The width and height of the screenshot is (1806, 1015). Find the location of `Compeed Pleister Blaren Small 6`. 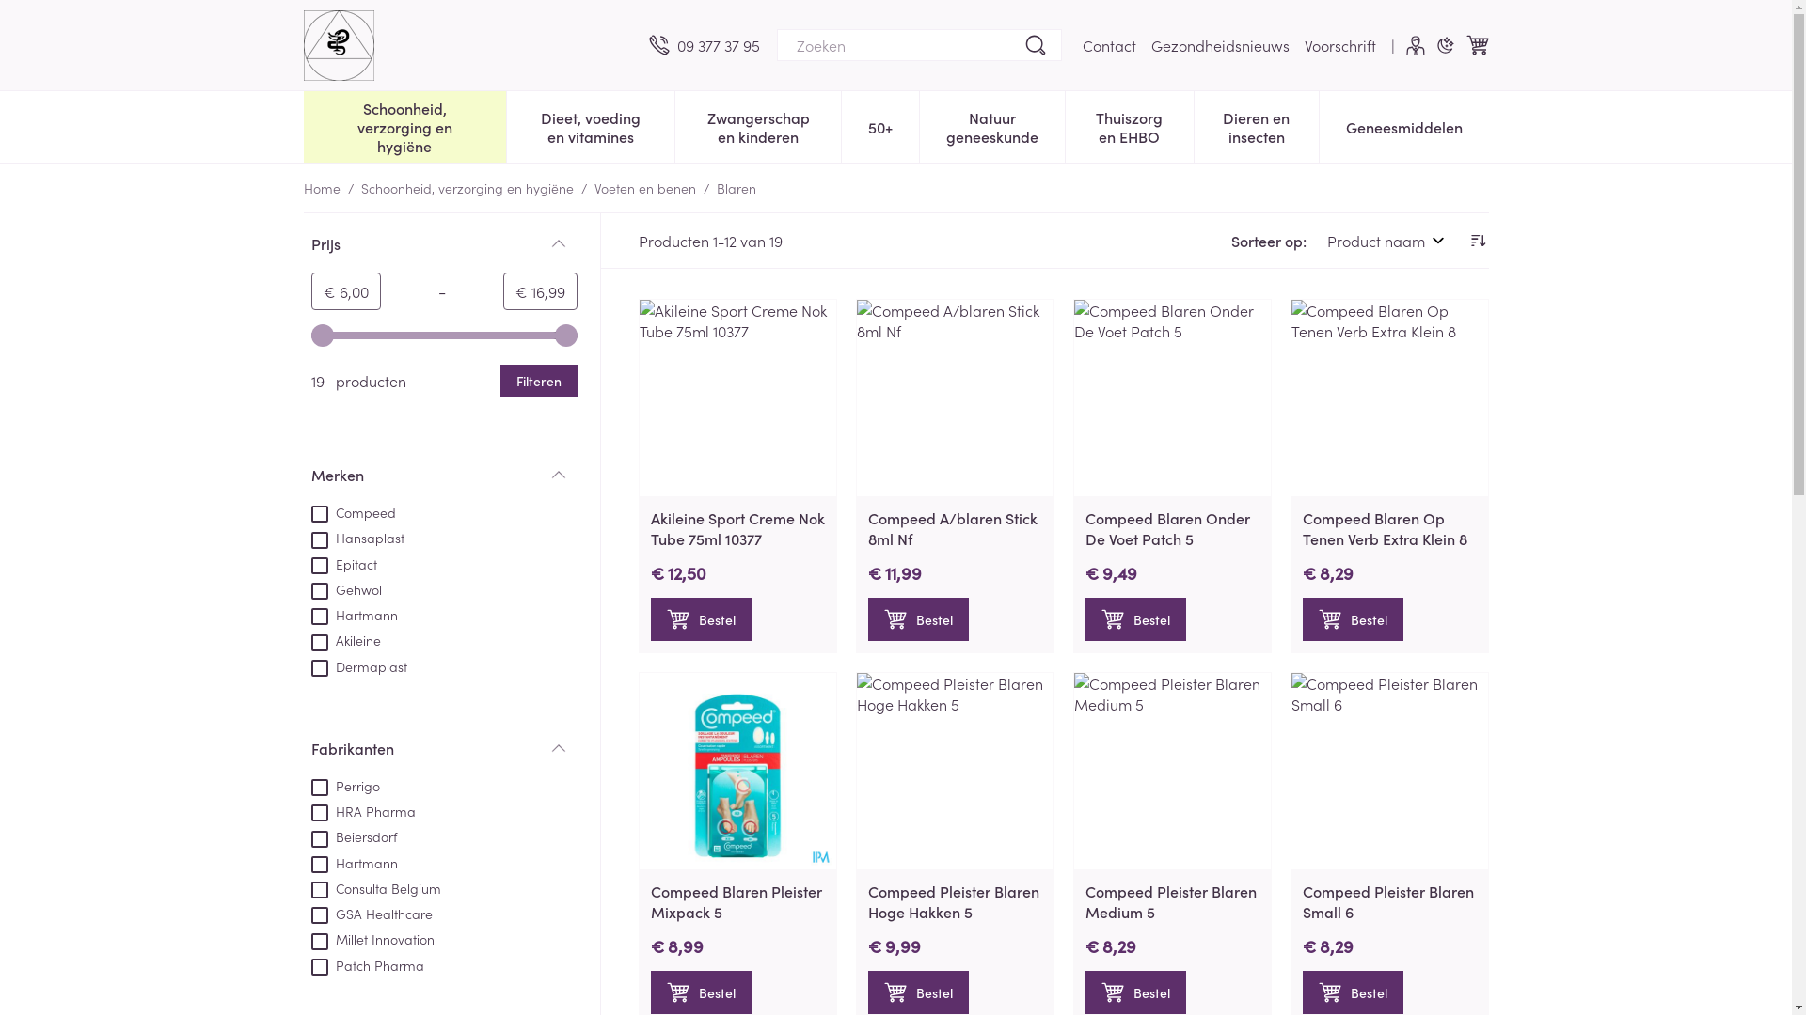

Compeed Pleister Blaren Small 6 is located at coordinates (1388, 771).